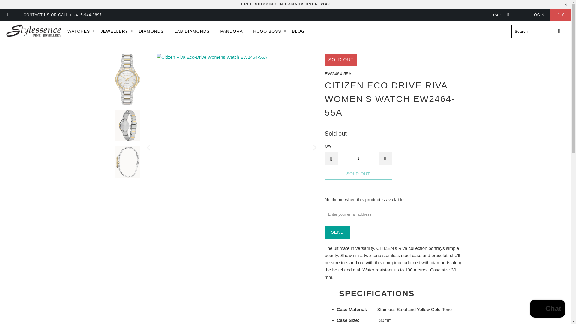 Image resolution: width=576 pixels, height=324 pixels. Describe the element at coordinates (337, 232) in the screenshot. I see `Send` at that location.